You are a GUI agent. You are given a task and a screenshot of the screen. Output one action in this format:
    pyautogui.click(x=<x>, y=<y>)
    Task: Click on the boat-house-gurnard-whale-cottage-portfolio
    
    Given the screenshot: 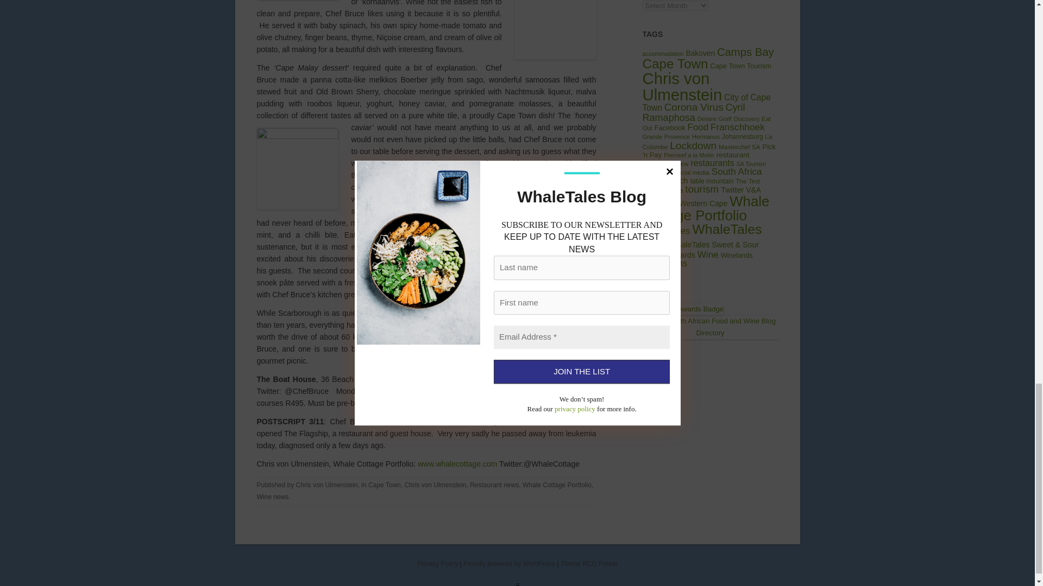 What is the action you would take?
    pyautogui.click(x=556, y=30)
    